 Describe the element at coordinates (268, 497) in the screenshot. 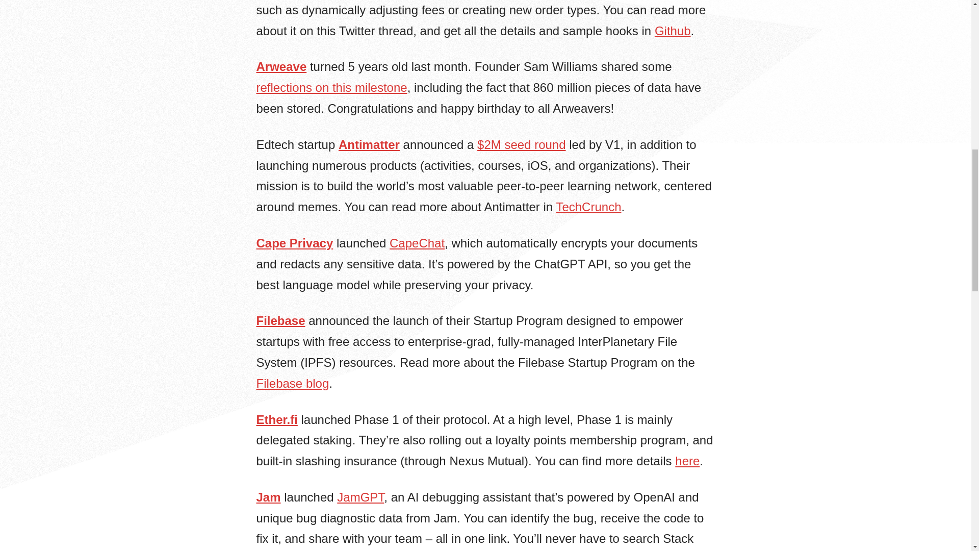

I see `Jam` at that location.